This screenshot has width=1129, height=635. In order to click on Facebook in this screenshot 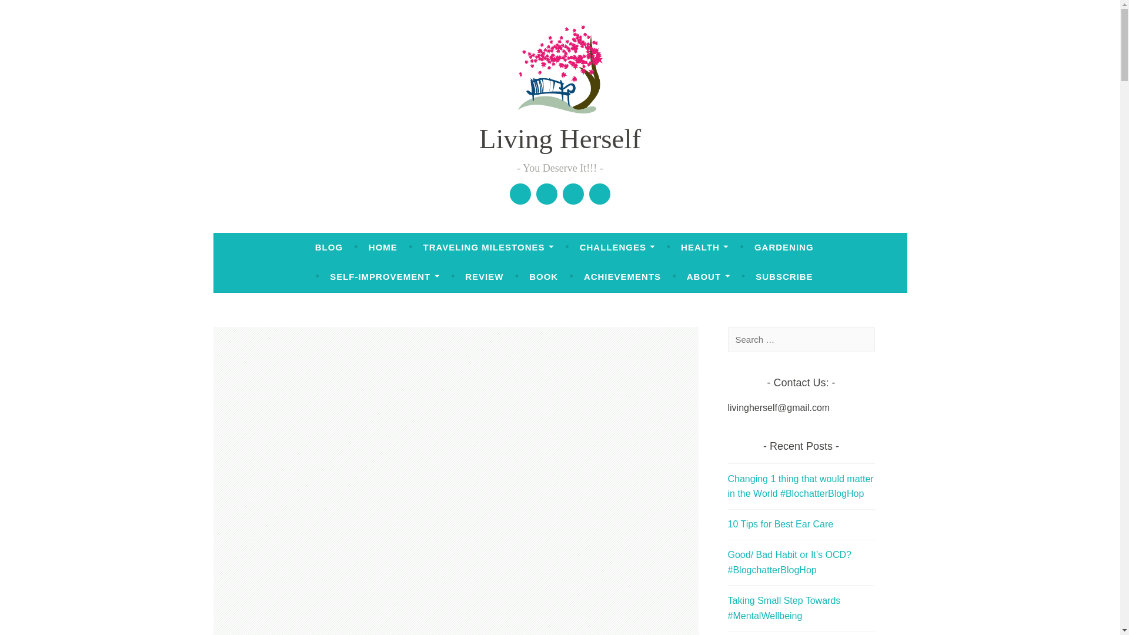, I will do `click(520, 194)`.